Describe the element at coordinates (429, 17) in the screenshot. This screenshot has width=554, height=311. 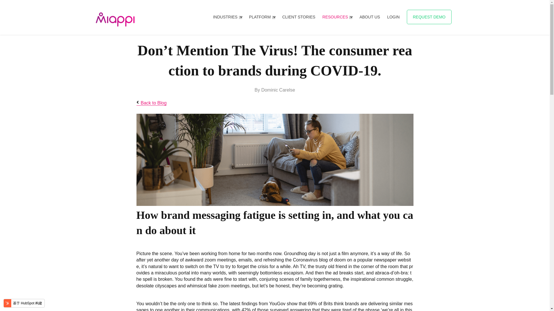
I see `REQUEST DEMO` at that location.